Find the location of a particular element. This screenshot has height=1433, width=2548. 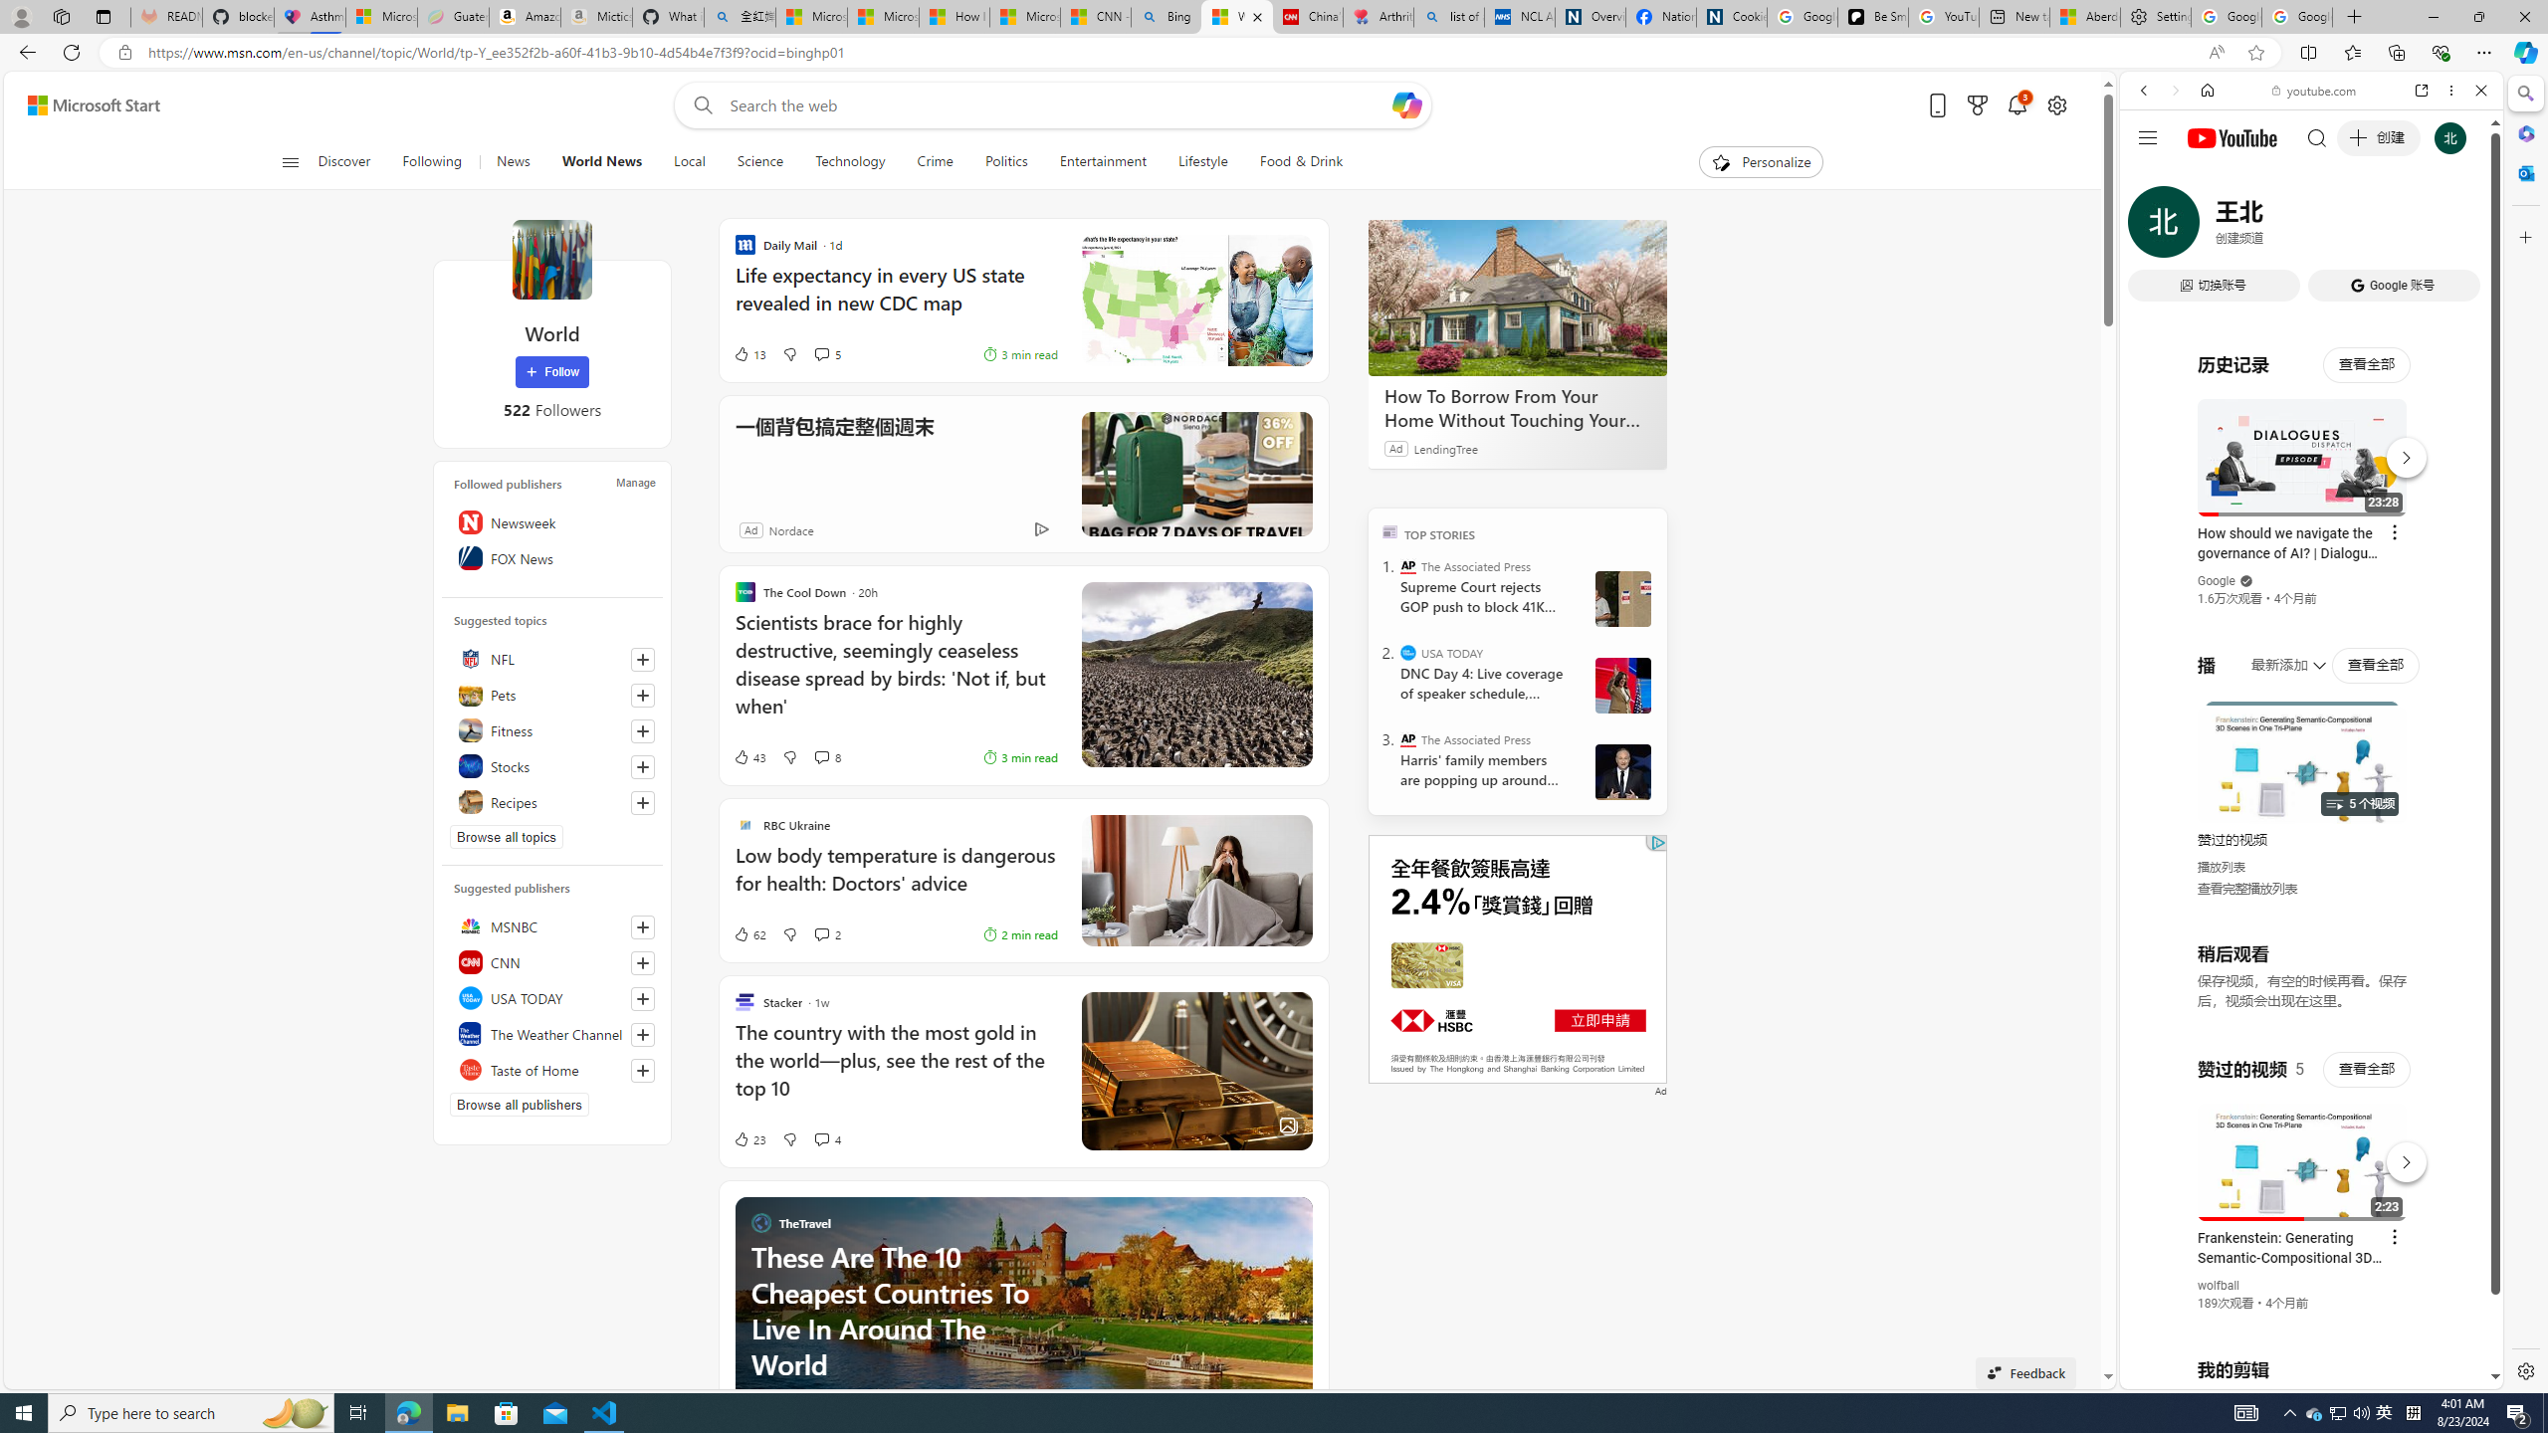

Forward is located at coordinates (2174, 90).